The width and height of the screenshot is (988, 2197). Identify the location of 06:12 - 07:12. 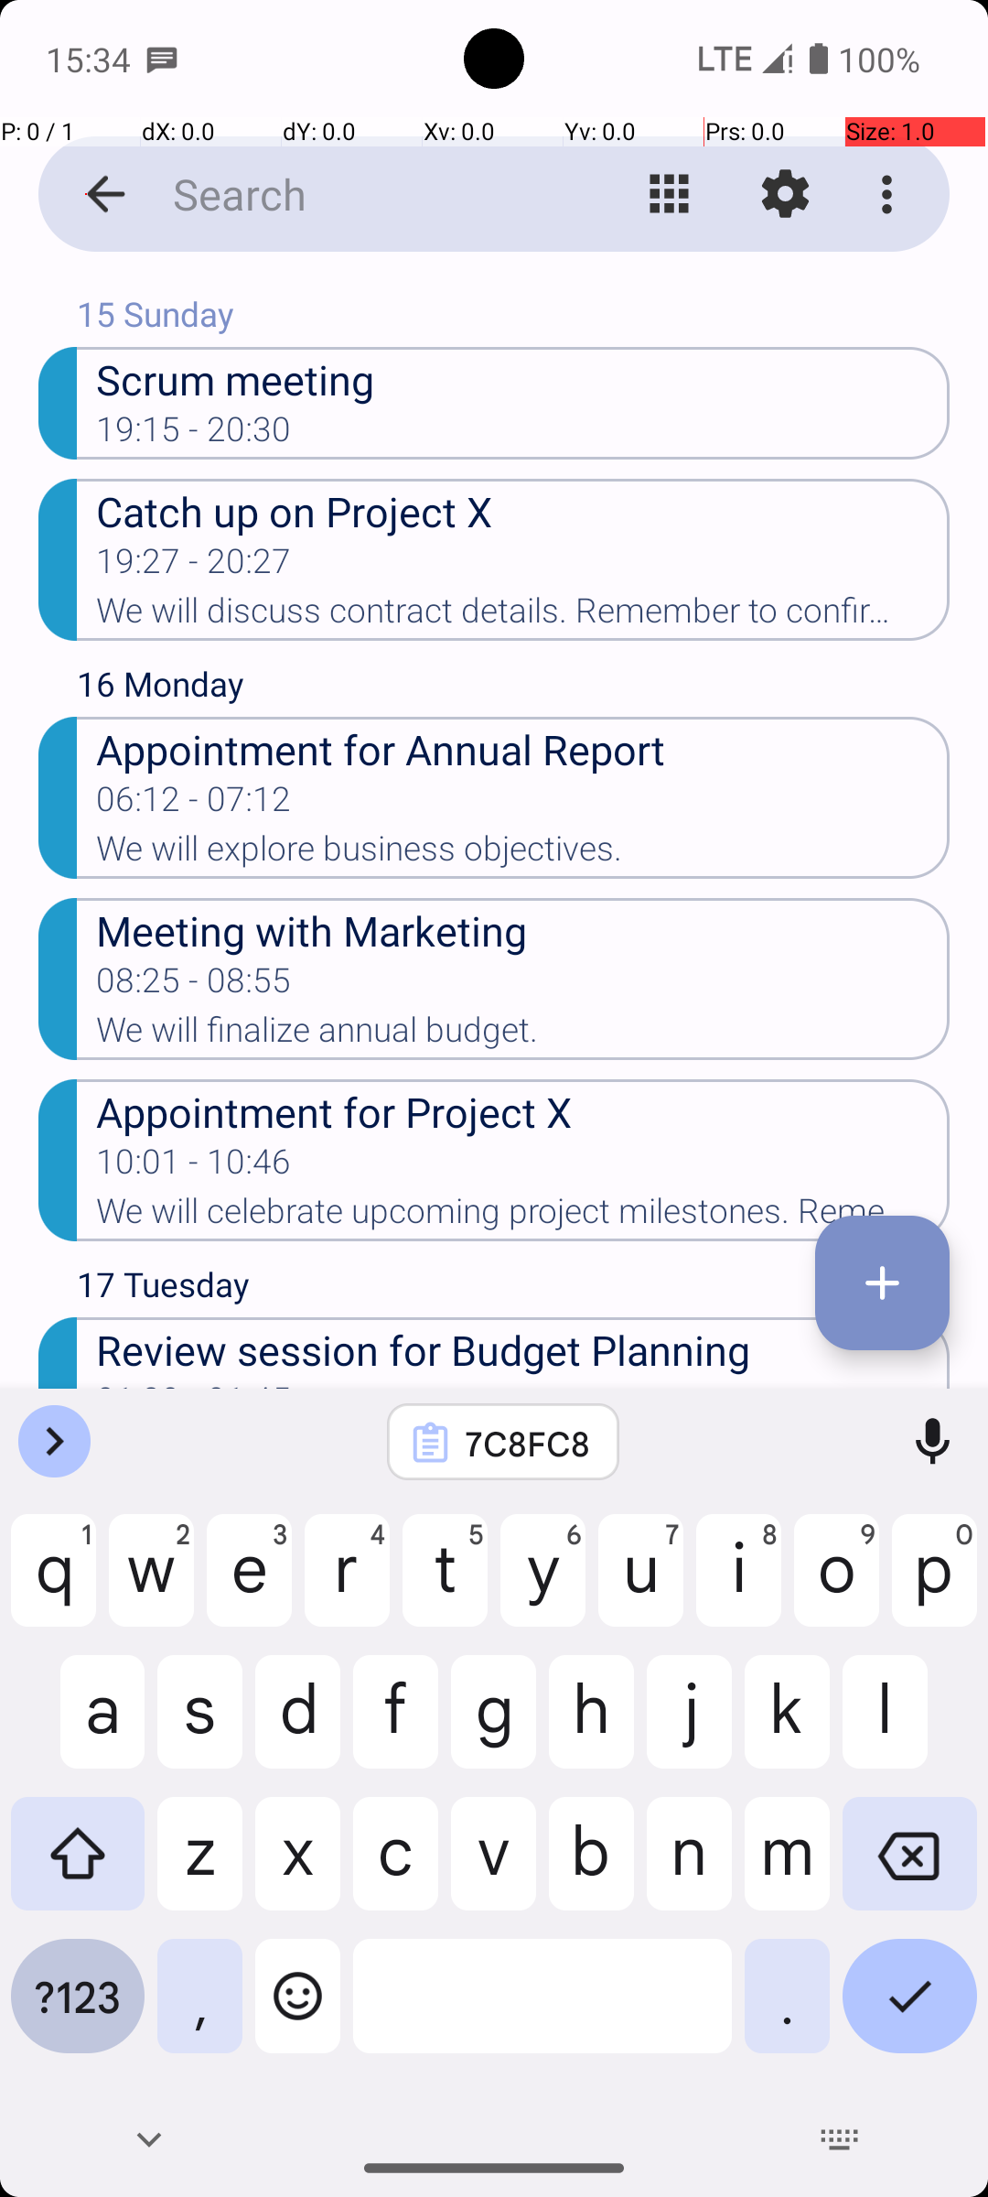
(194, 805).